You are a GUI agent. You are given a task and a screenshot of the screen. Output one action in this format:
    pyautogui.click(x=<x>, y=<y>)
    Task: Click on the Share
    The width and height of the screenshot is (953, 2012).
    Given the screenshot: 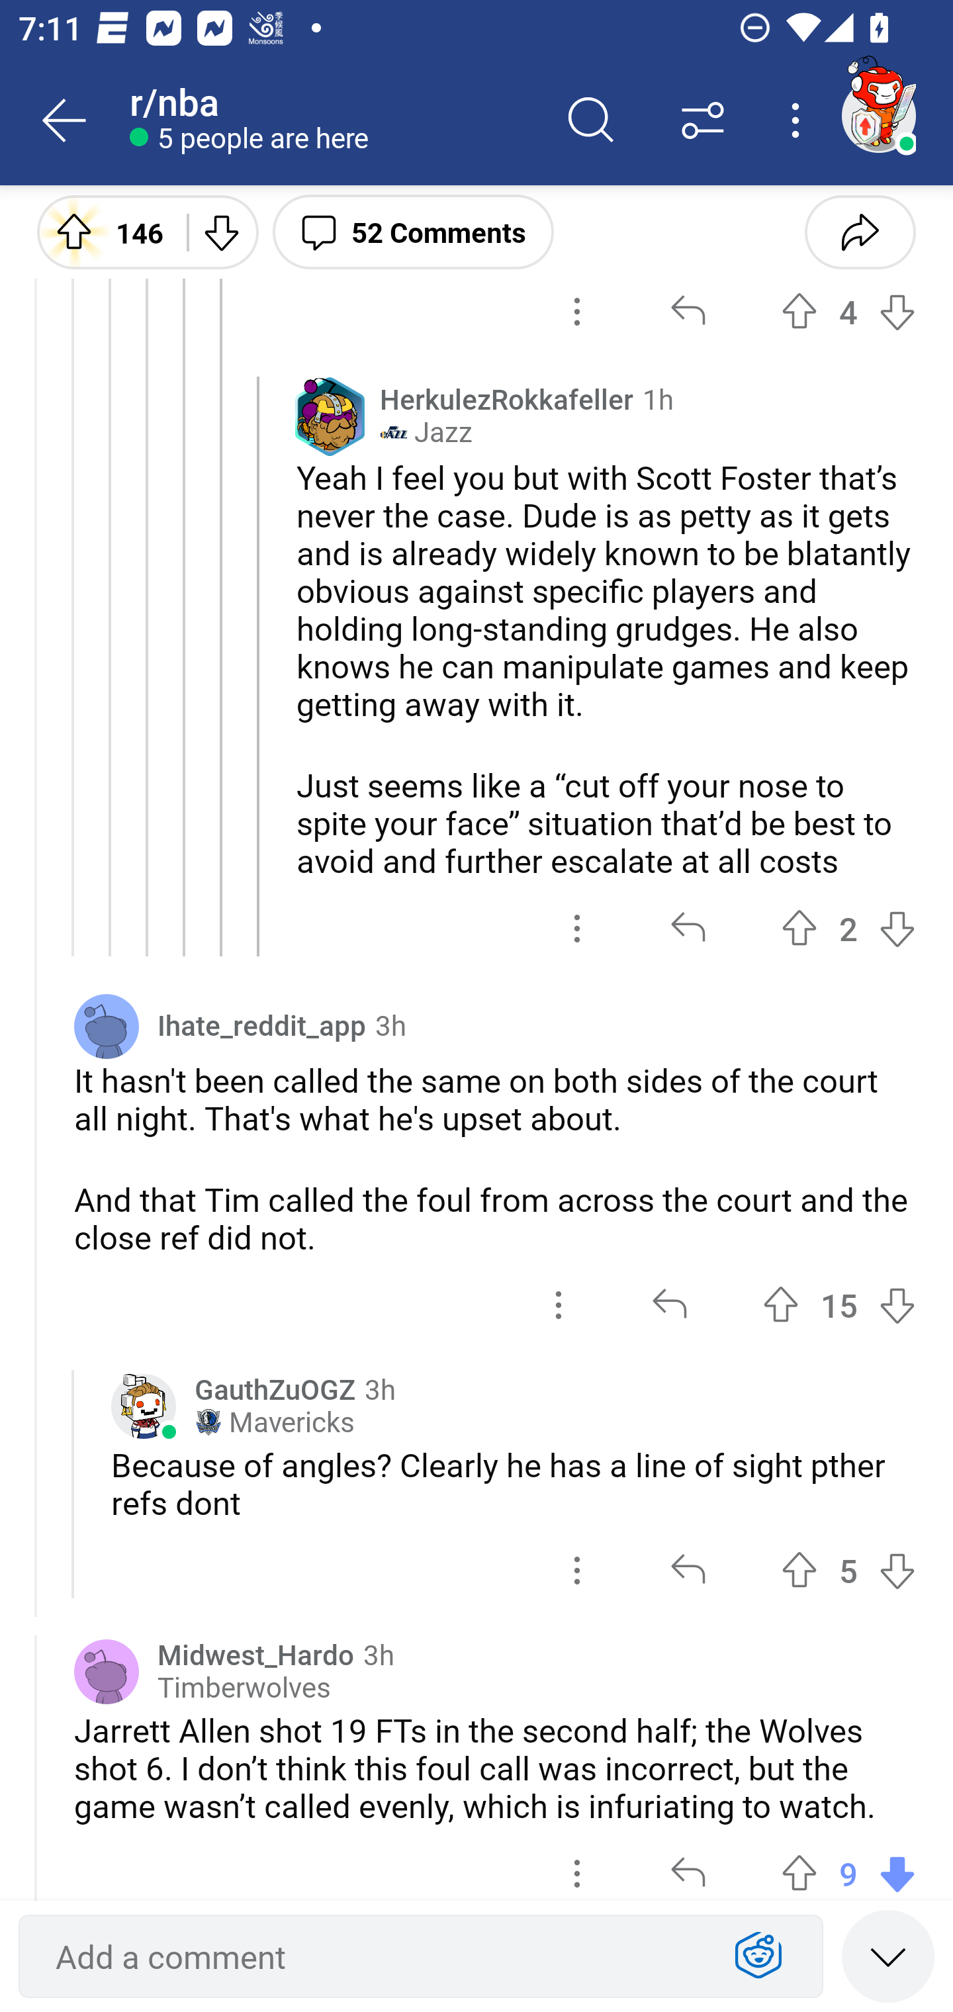 What is the action you would take?
    pyautogui.click(x=860, y=231)
    